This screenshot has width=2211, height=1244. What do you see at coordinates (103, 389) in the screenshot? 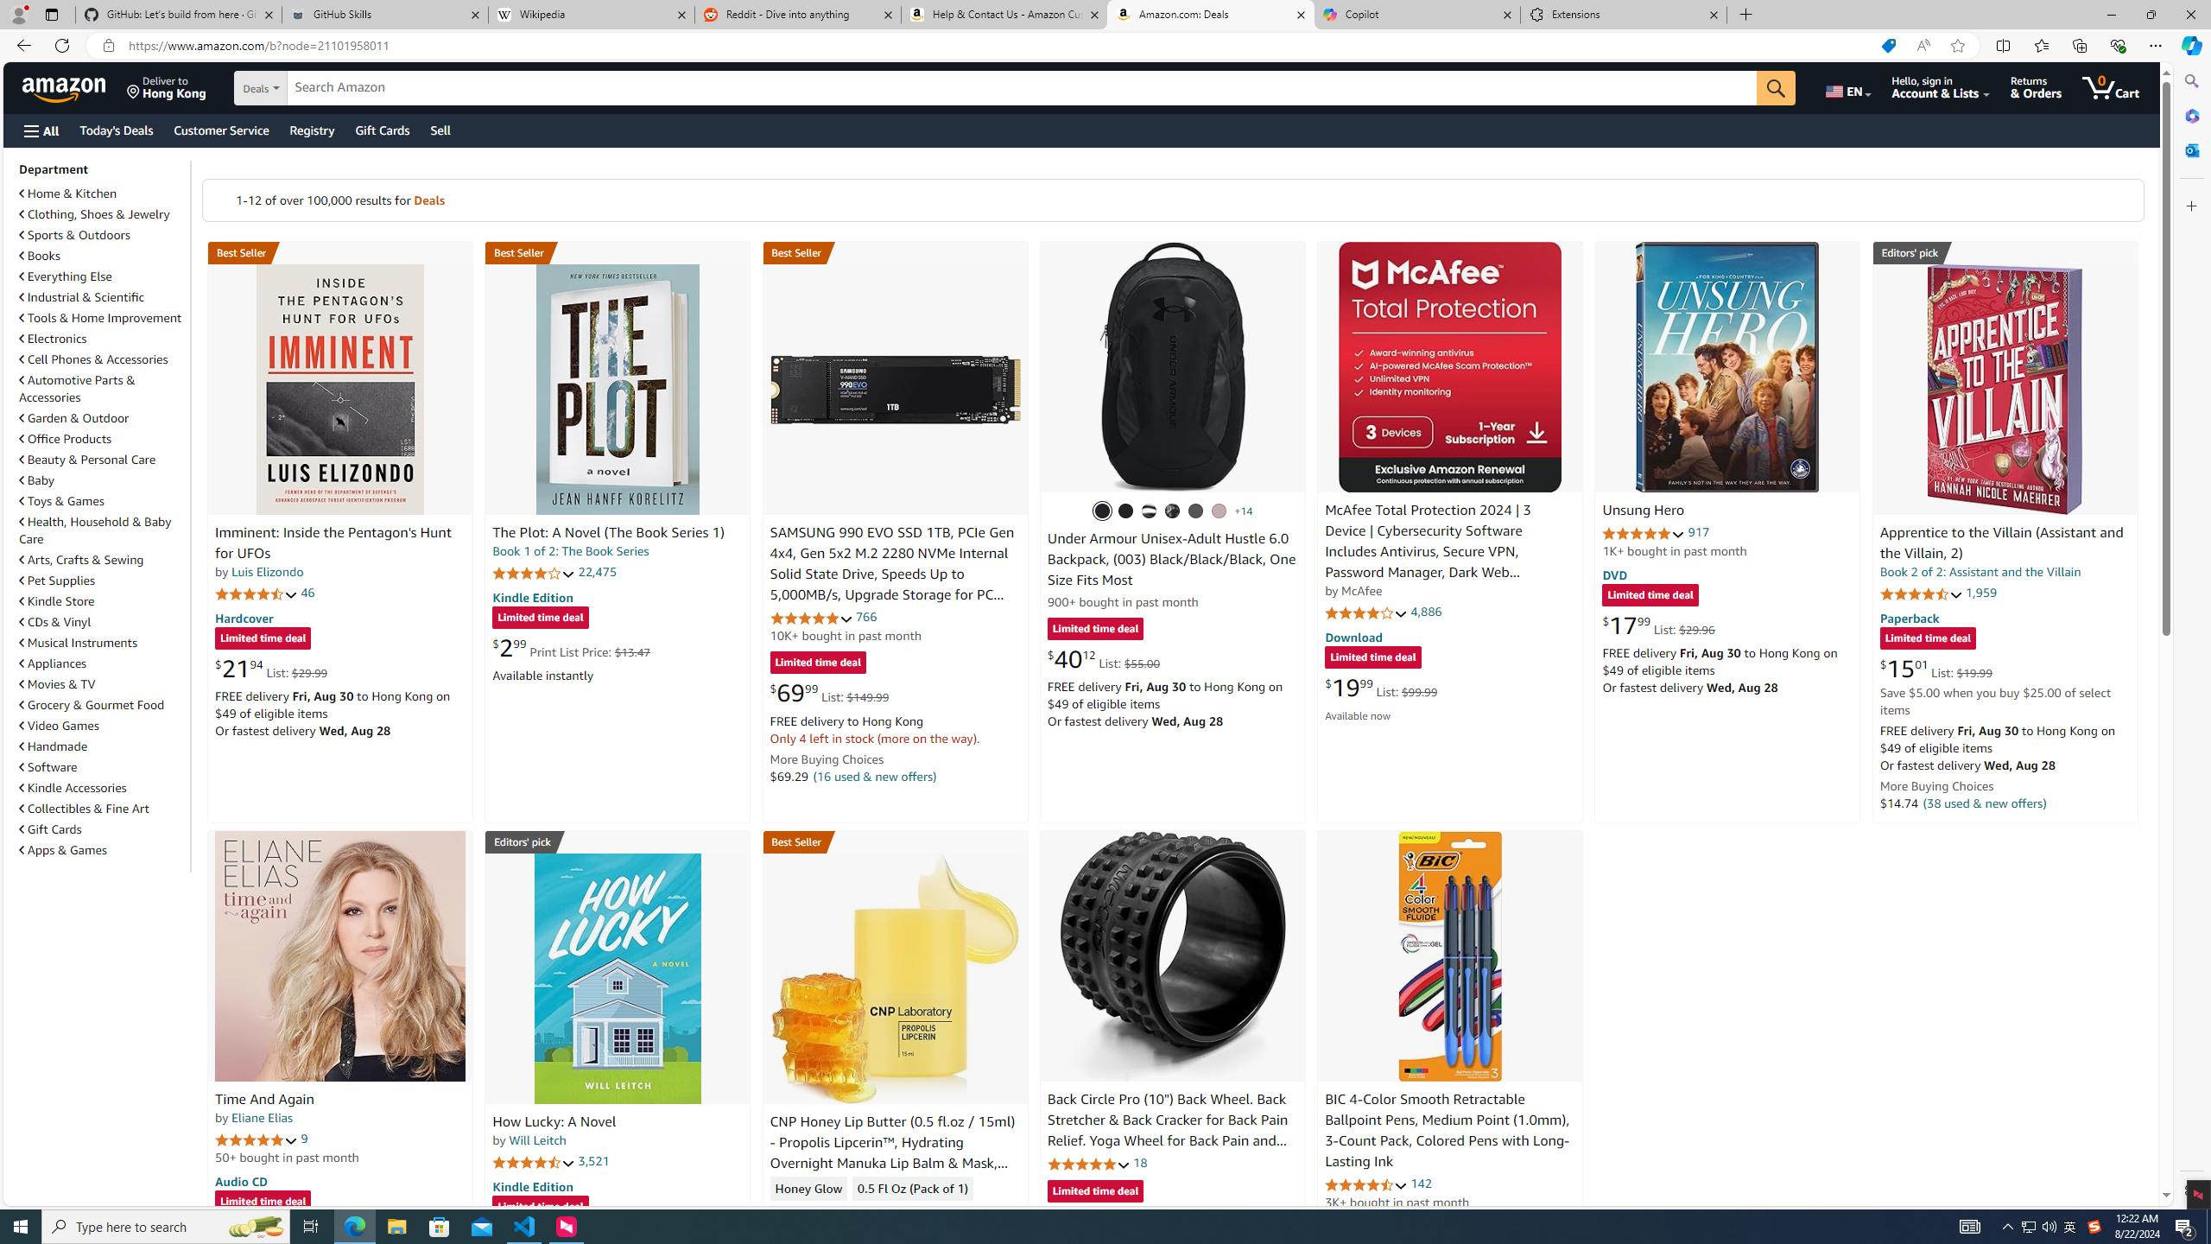
I see `Automotive Parts & Accessories` at bounding box center [103, 389].